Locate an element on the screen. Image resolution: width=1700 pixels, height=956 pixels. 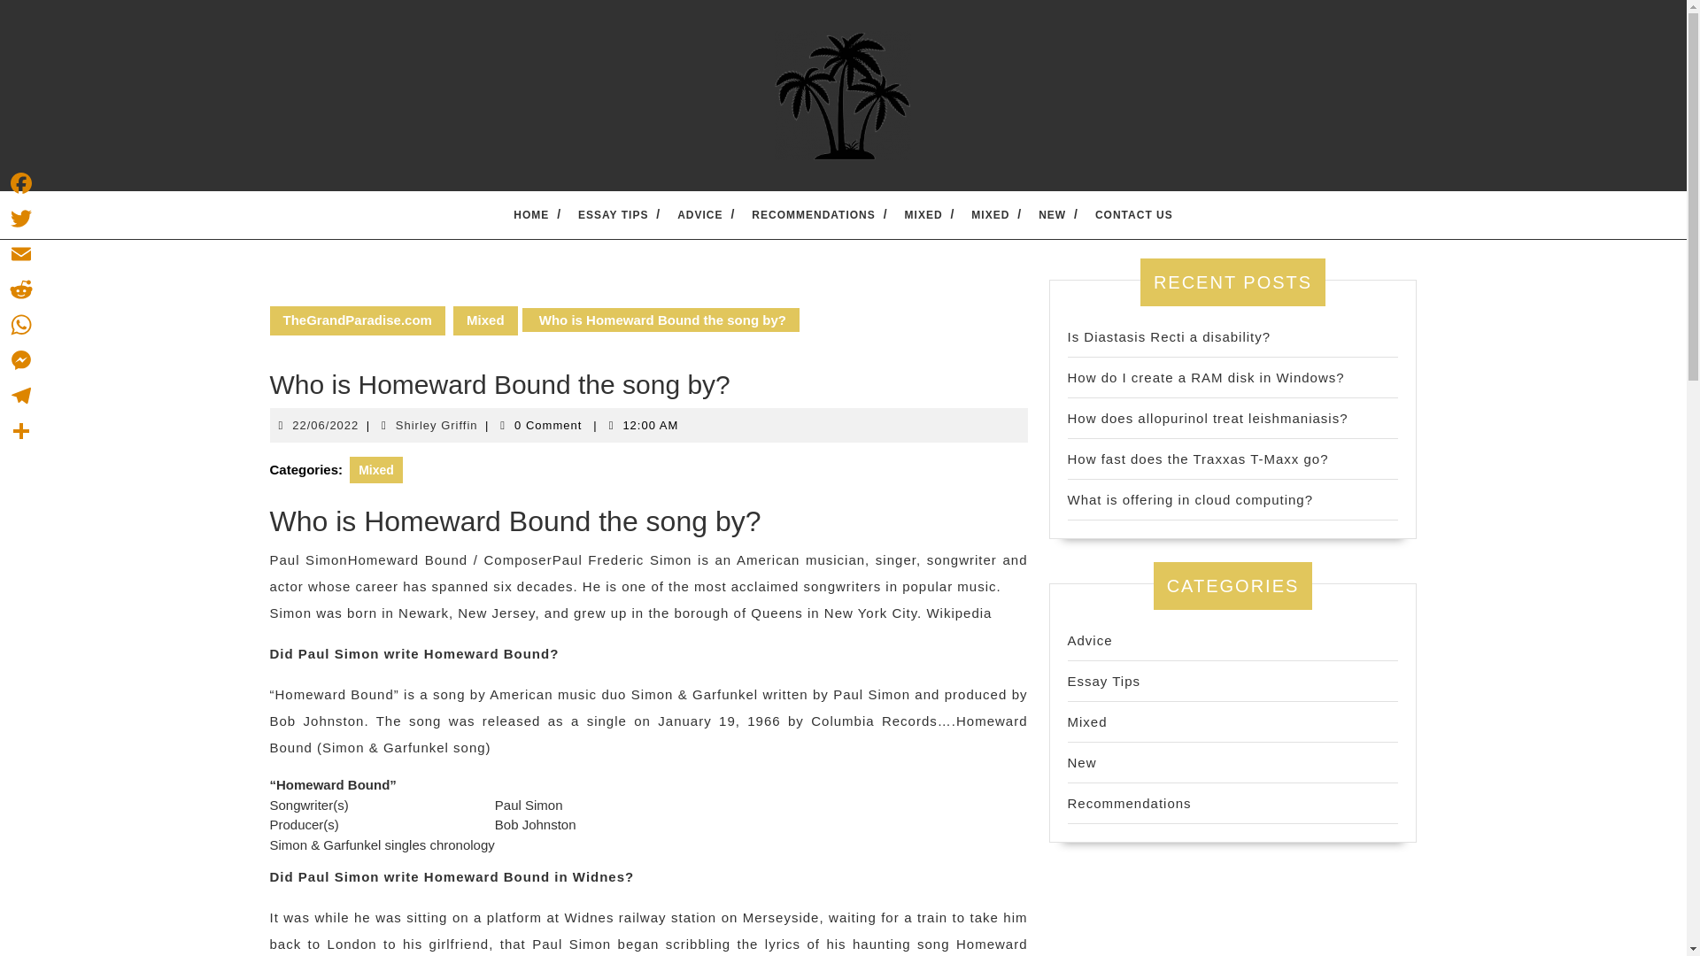
Email is located at coordinates (437, 424).